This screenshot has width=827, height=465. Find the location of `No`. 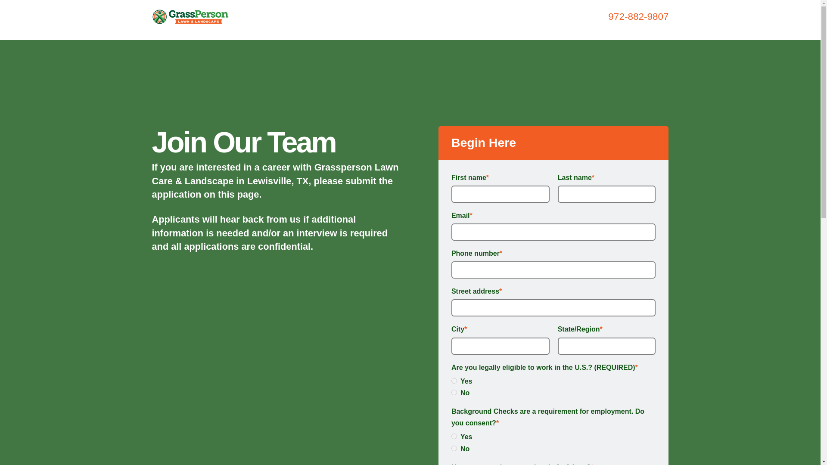

No is located at coordinates (454, 393).